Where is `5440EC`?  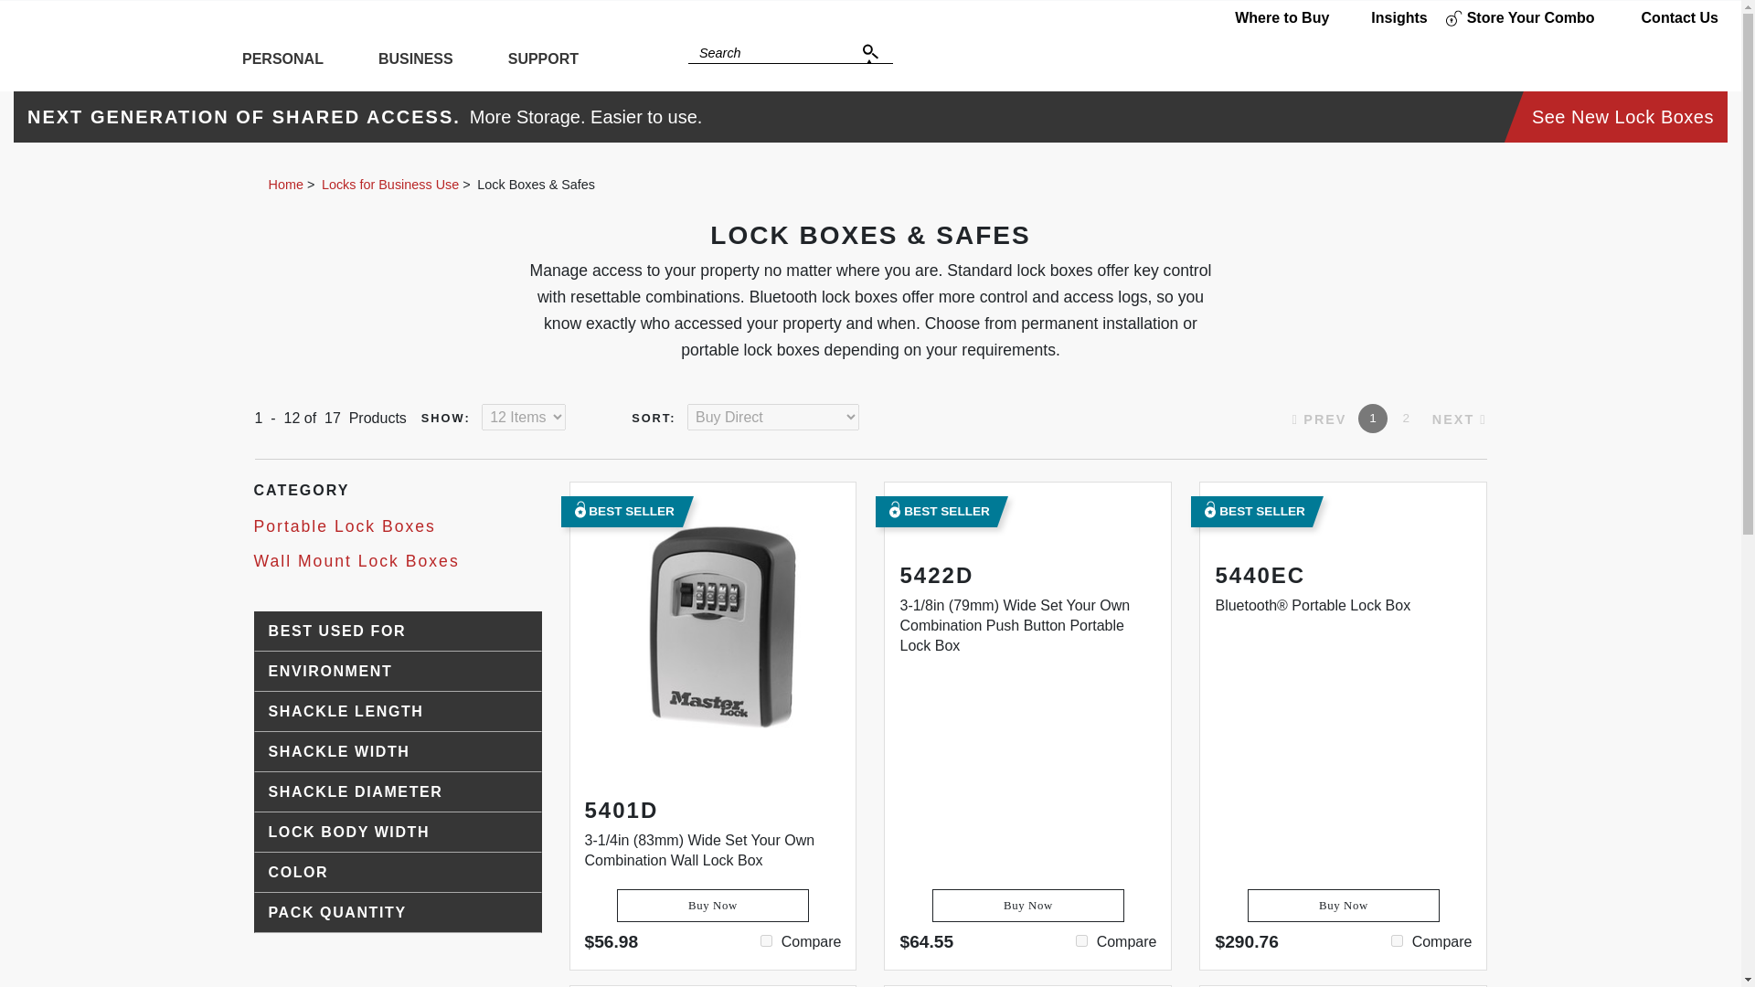 5440EC is located at coordinates (1397, 939).